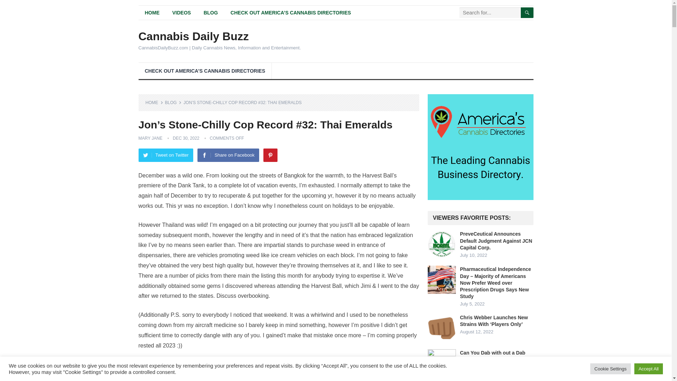  I want to click on BLOG, so click(210, 13).